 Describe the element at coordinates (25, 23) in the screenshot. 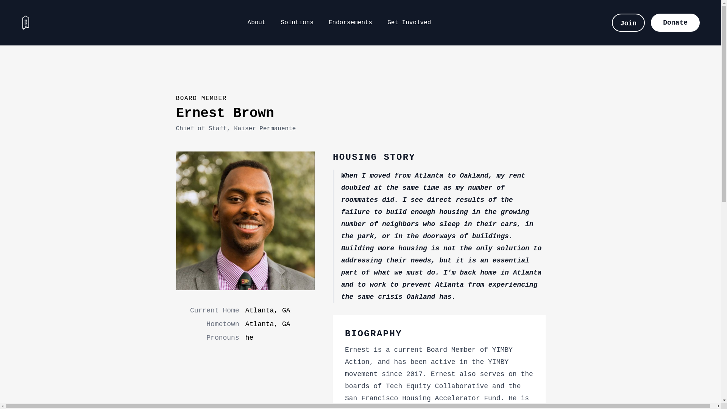

I see `YIMBY Action` at that location.